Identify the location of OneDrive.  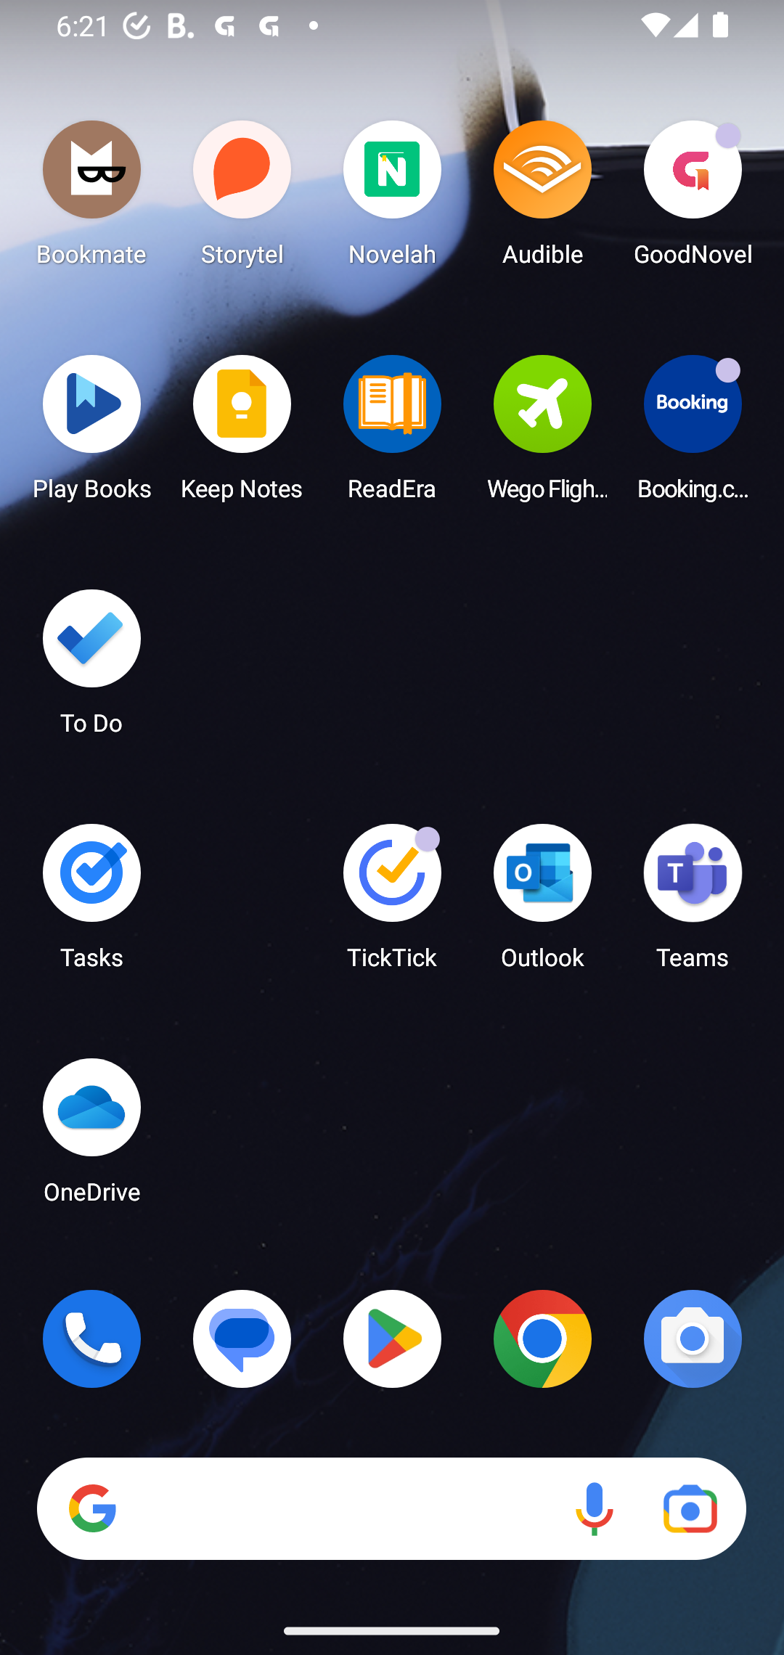
(91, 1137).